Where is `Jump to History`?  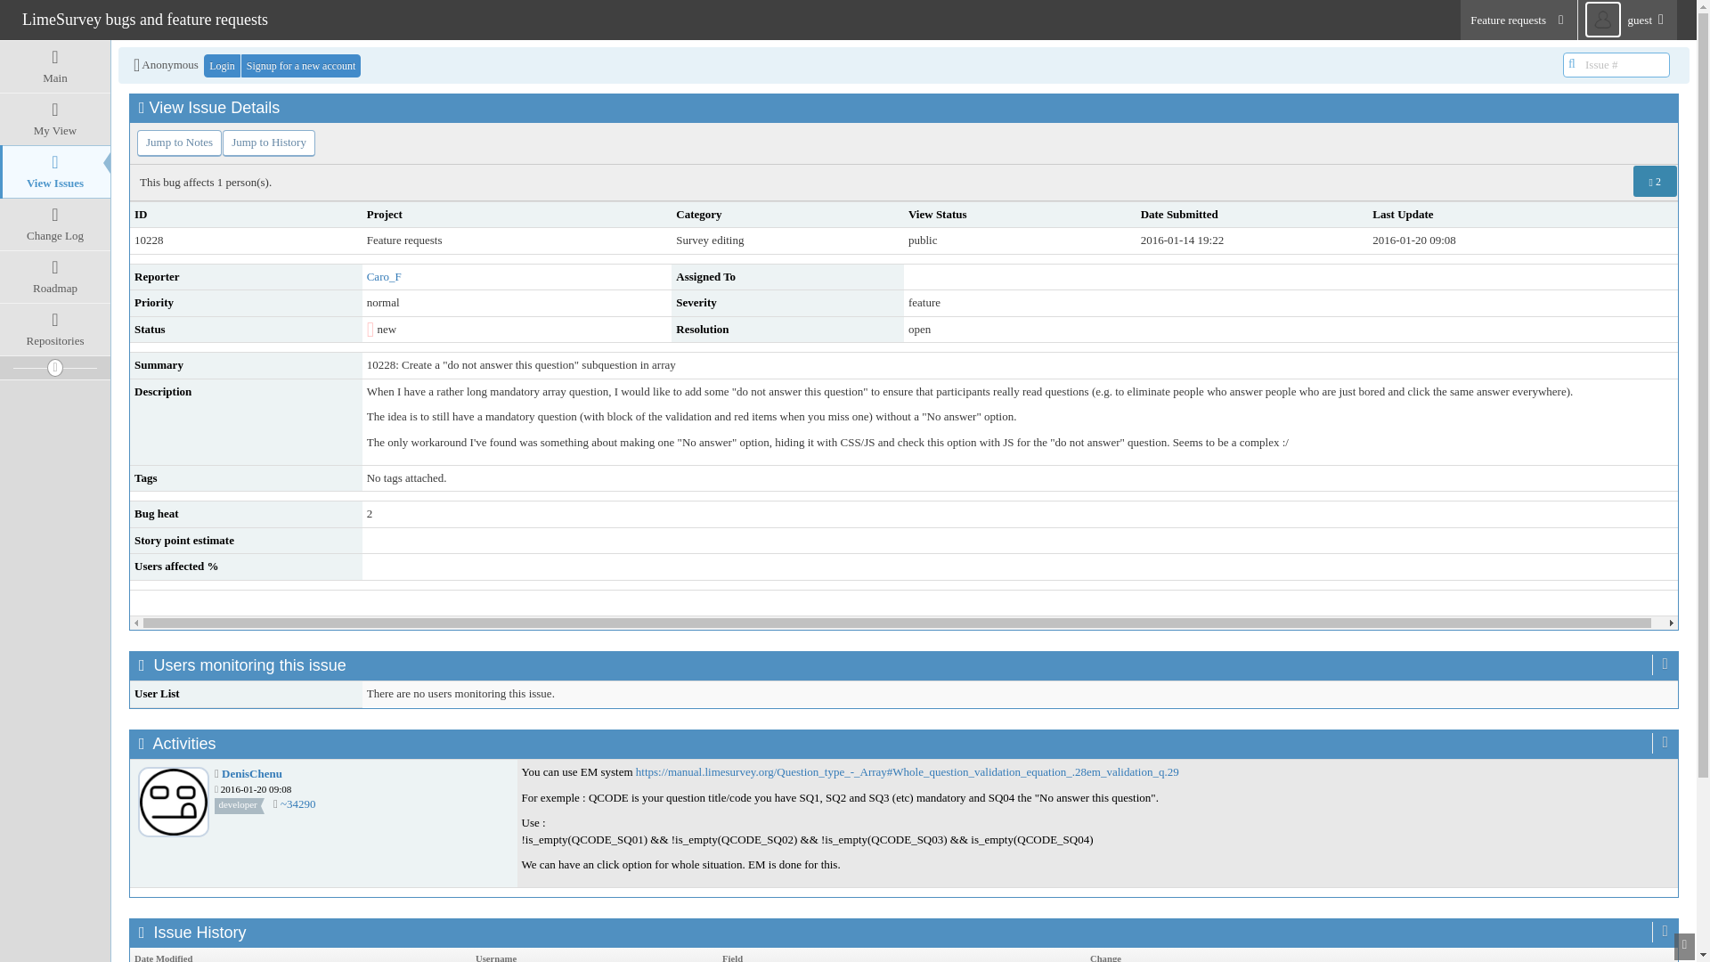 Jump to History is located at coordinates (268, 143).